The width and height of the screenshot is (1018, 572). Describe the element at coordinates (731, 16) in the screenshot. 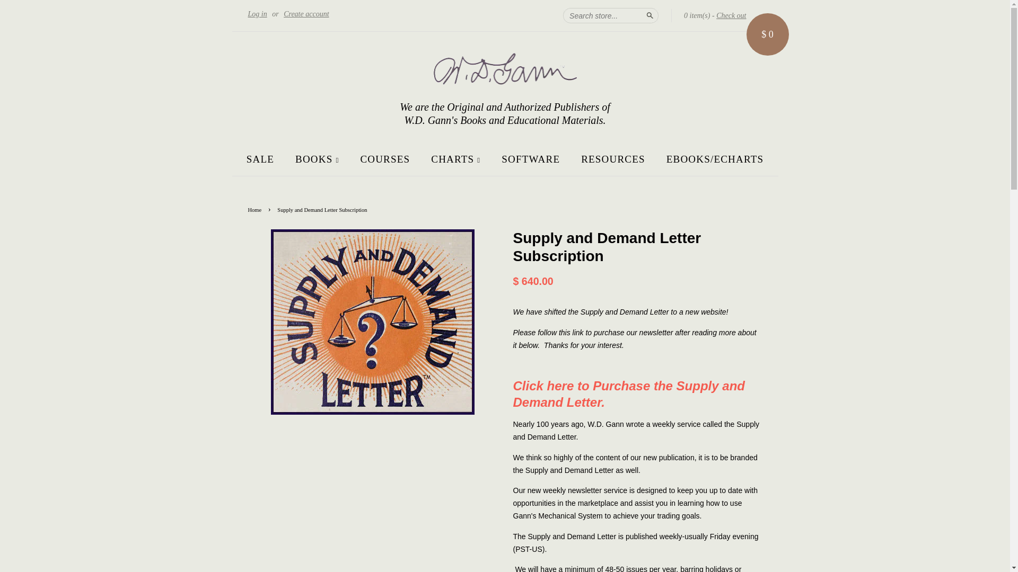

I see `Check out` at that location.